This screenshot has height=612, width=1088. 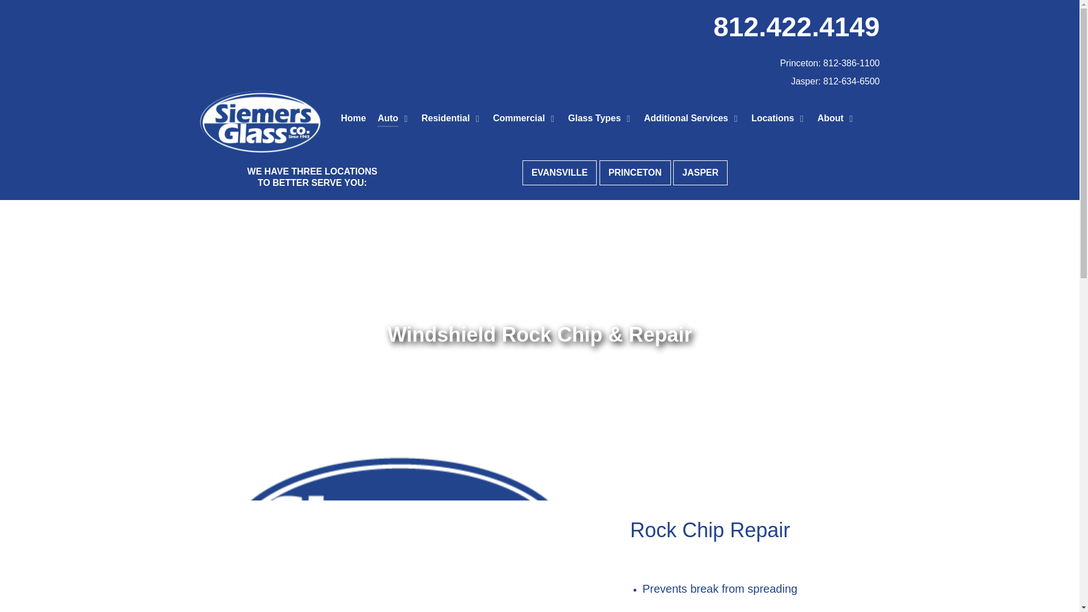 What do you see at coordinates (261, 122) in the screenshot?
I see `Logo` at bounding box center [261, 122].